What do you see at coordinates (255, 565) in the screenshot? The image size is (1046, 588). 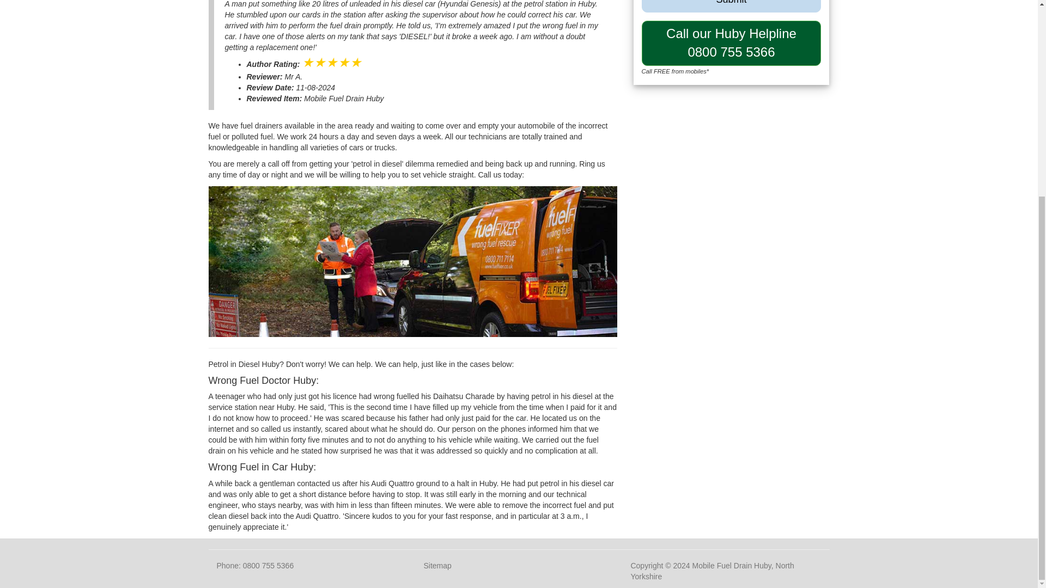 I see `Submit` at bounding box center [255, 565].